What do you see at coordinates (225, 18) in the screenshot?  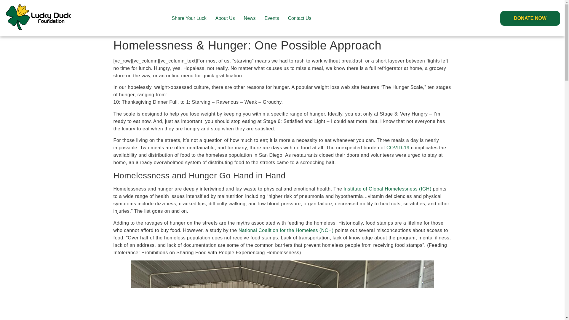 I see `About Us` at bounding box center [225, 18].